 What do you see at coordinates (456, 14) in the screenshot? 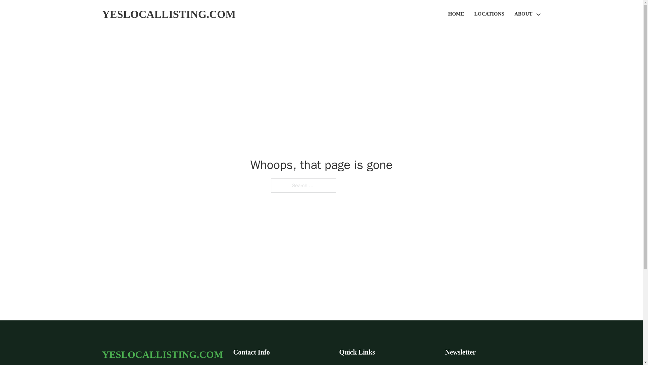
I see `HOME` at bounding box center [456, 14].